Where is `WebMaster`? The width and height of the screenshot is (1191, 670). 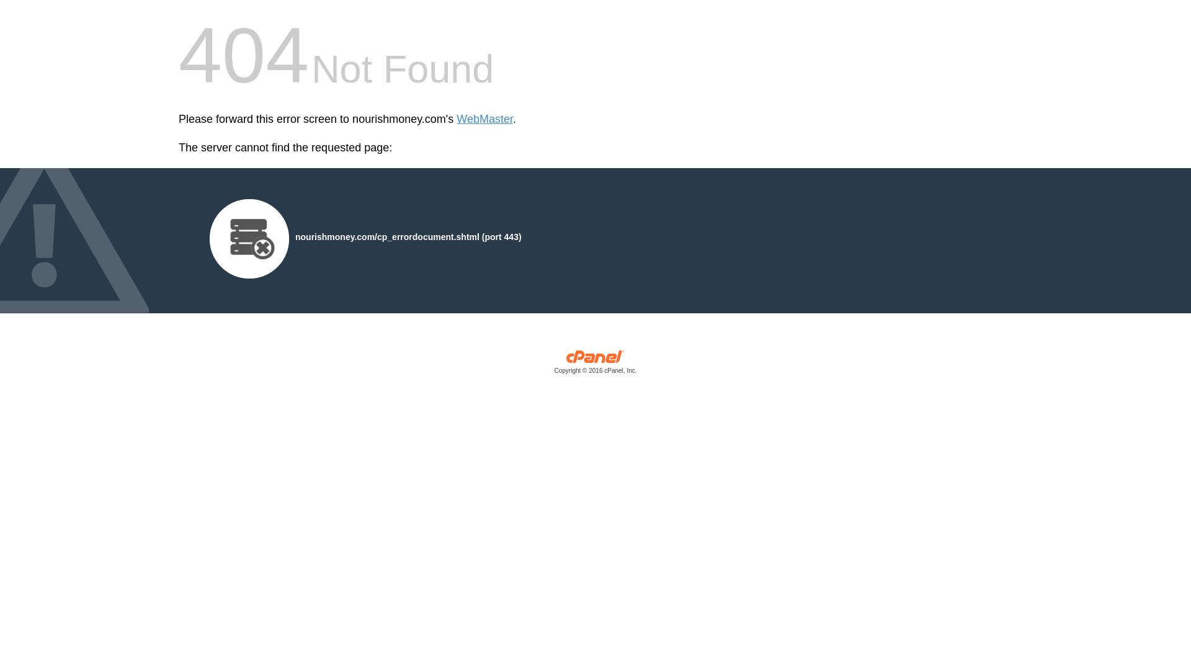 WebMaster is located at coordinates (484, 119).